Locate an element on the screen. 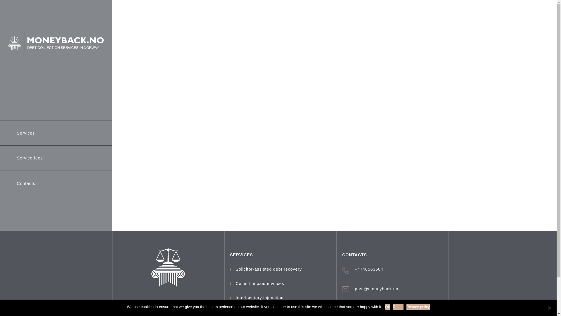 Image resolution: width=561 pixels, height=316 pixels. Reject is located at coordinates (549, 308).